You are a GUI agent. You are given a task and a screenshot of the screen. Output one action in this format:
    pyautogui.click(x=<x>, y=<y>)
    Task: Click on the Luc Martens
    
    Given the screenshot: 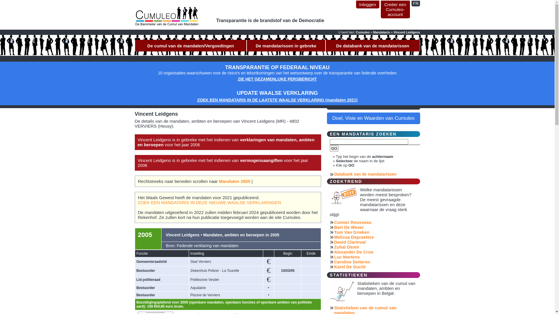 What is the action you would take?
    pyautogui.click(x=375, y=257)
    